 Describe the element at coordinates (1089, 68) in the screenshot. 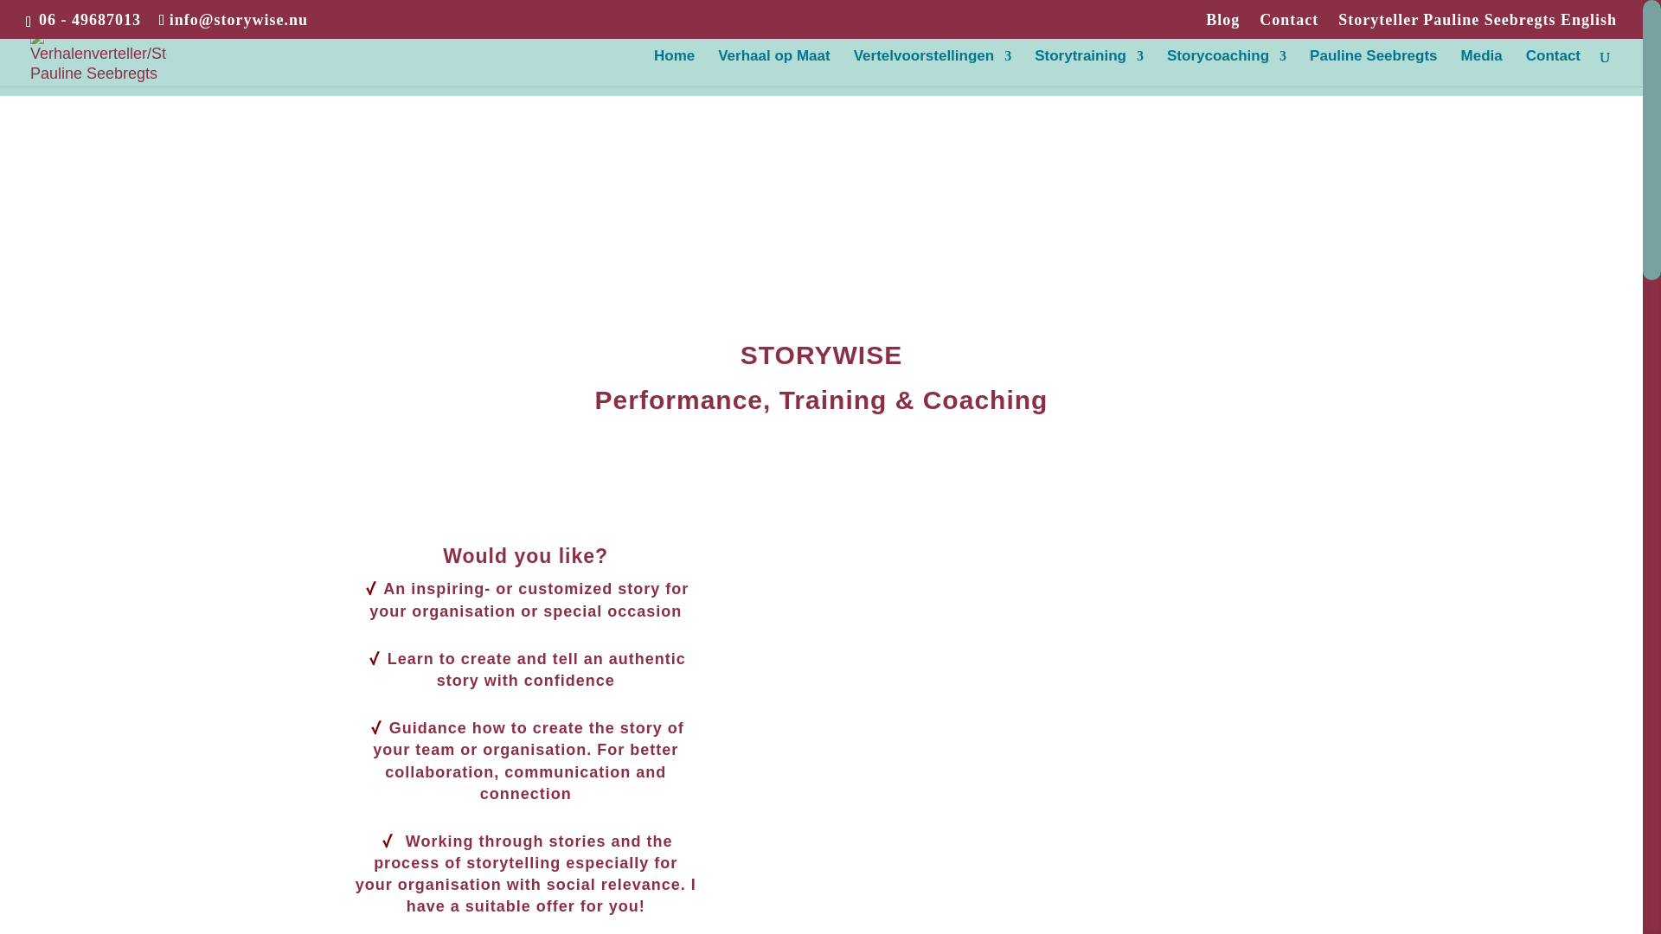

I see `Storytraining` at that location.